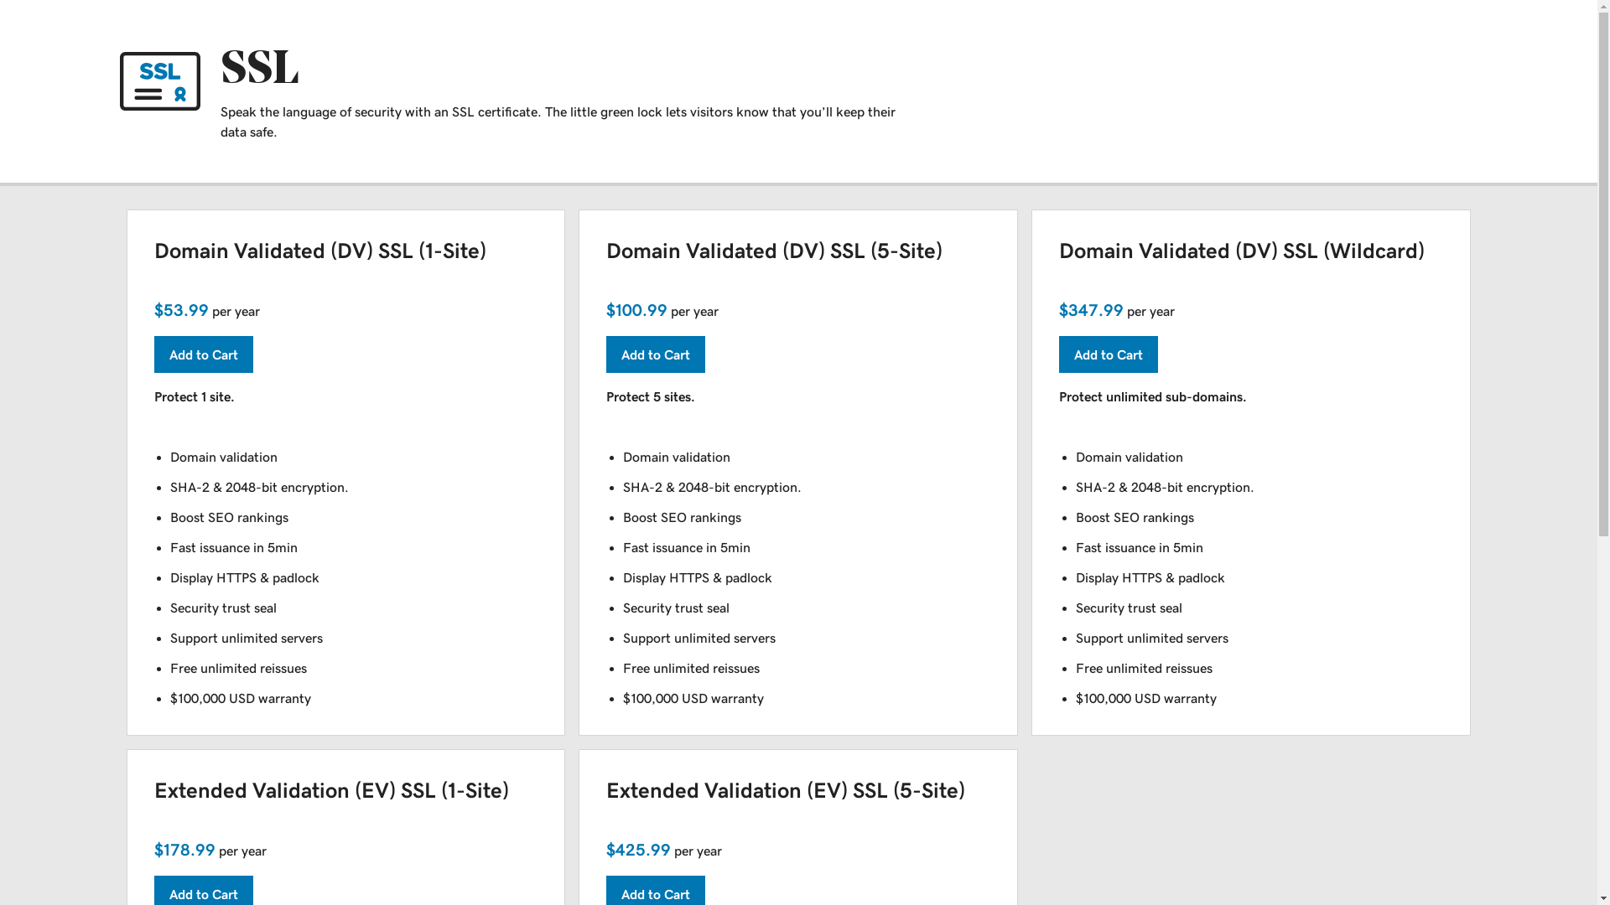 The height and width of the screenshot is (905, 1610). Describe the element at coordinates (656, 354) in the screenshot. I see `Add to Cart` at that location.